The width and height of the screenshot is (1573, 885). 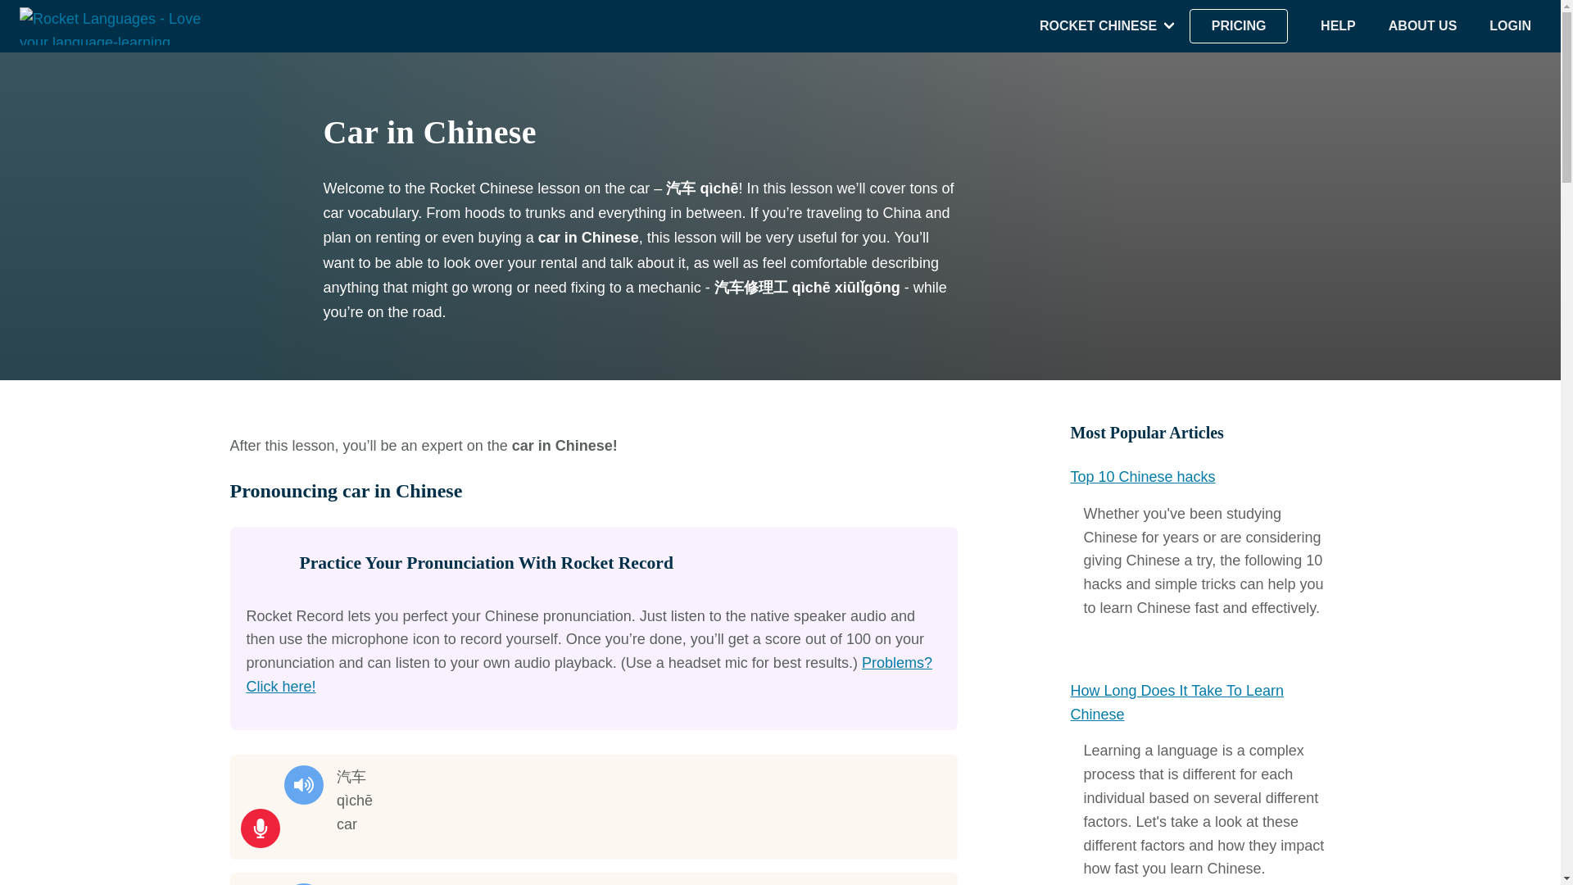 What do you see at coordinates (1423, 26) in the screenshot?
I see `ABOUT US` at bounding box center [1423, 26].